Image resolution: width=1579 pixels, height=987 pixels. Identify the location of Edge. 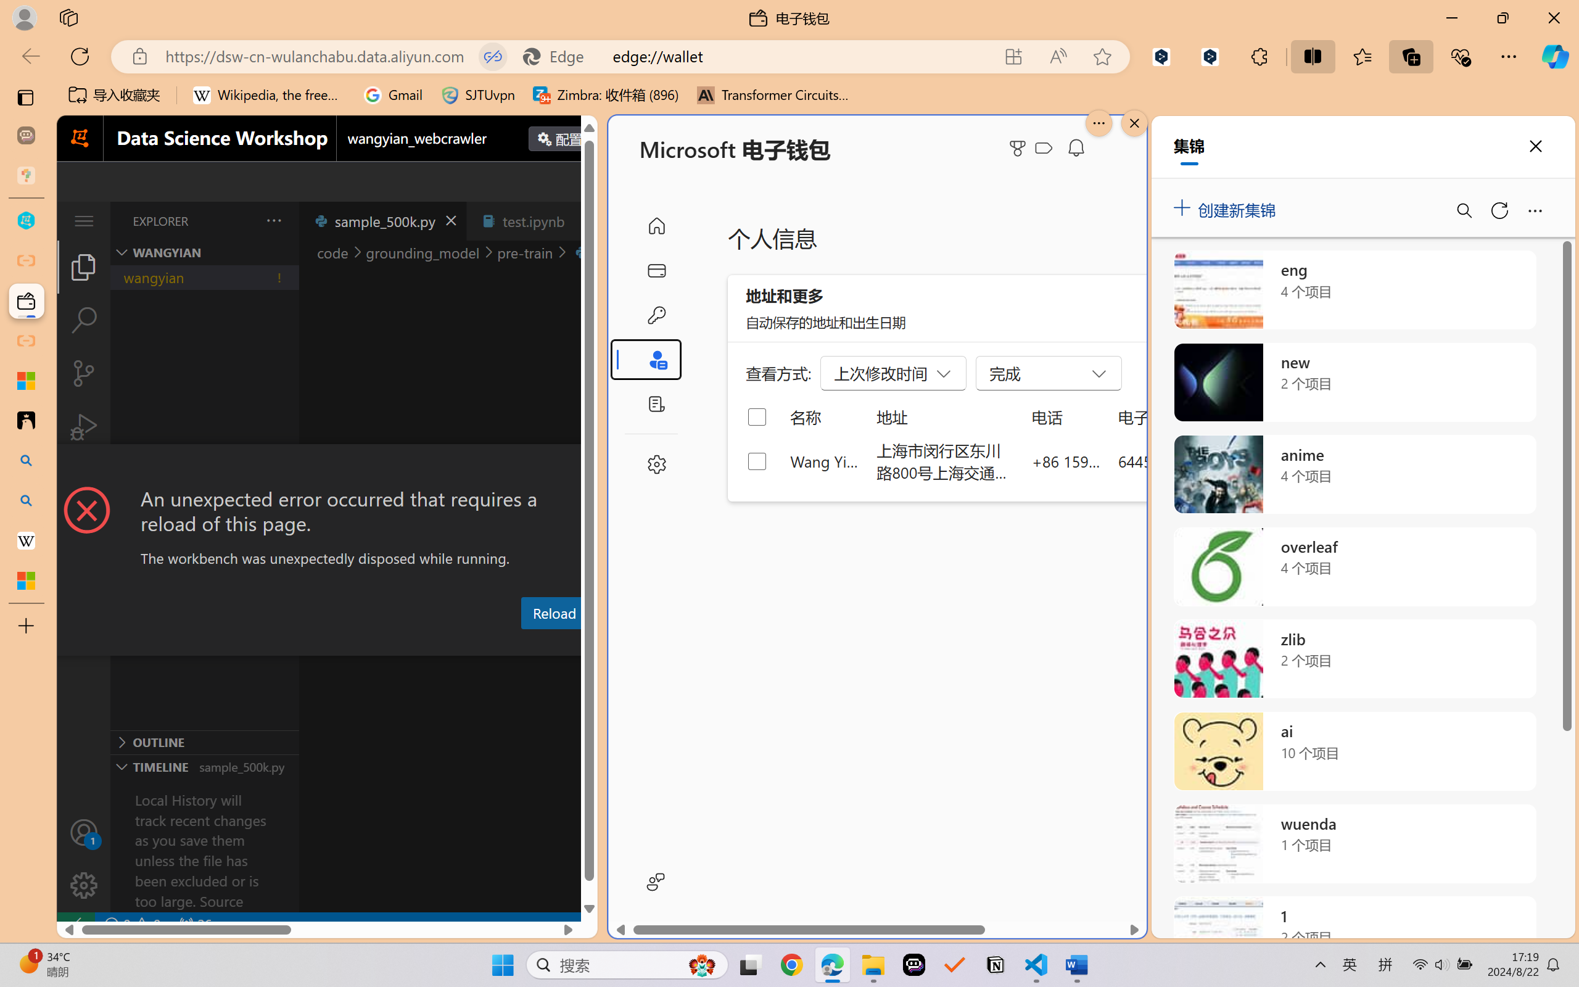
(559, 56).